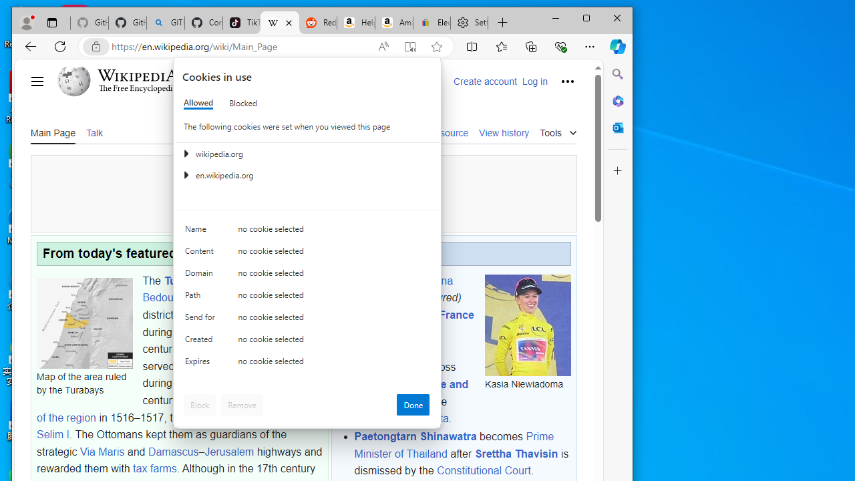 The image size is (855, 481). Describe the element at coordinates (202, 277) in the screenshot. I see `Domain` at that location.